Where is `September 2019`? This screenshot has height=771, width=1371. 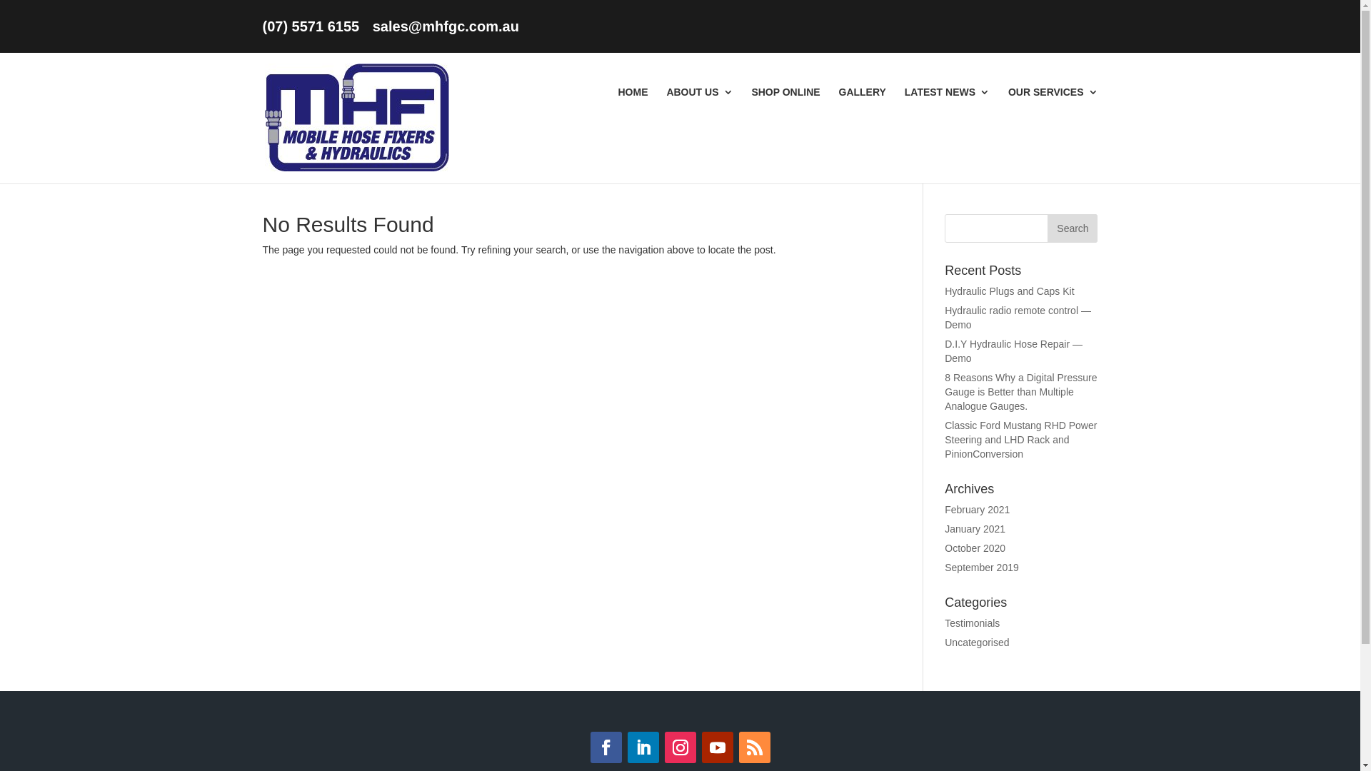 September 2019 is located at coordinates (982, 568).